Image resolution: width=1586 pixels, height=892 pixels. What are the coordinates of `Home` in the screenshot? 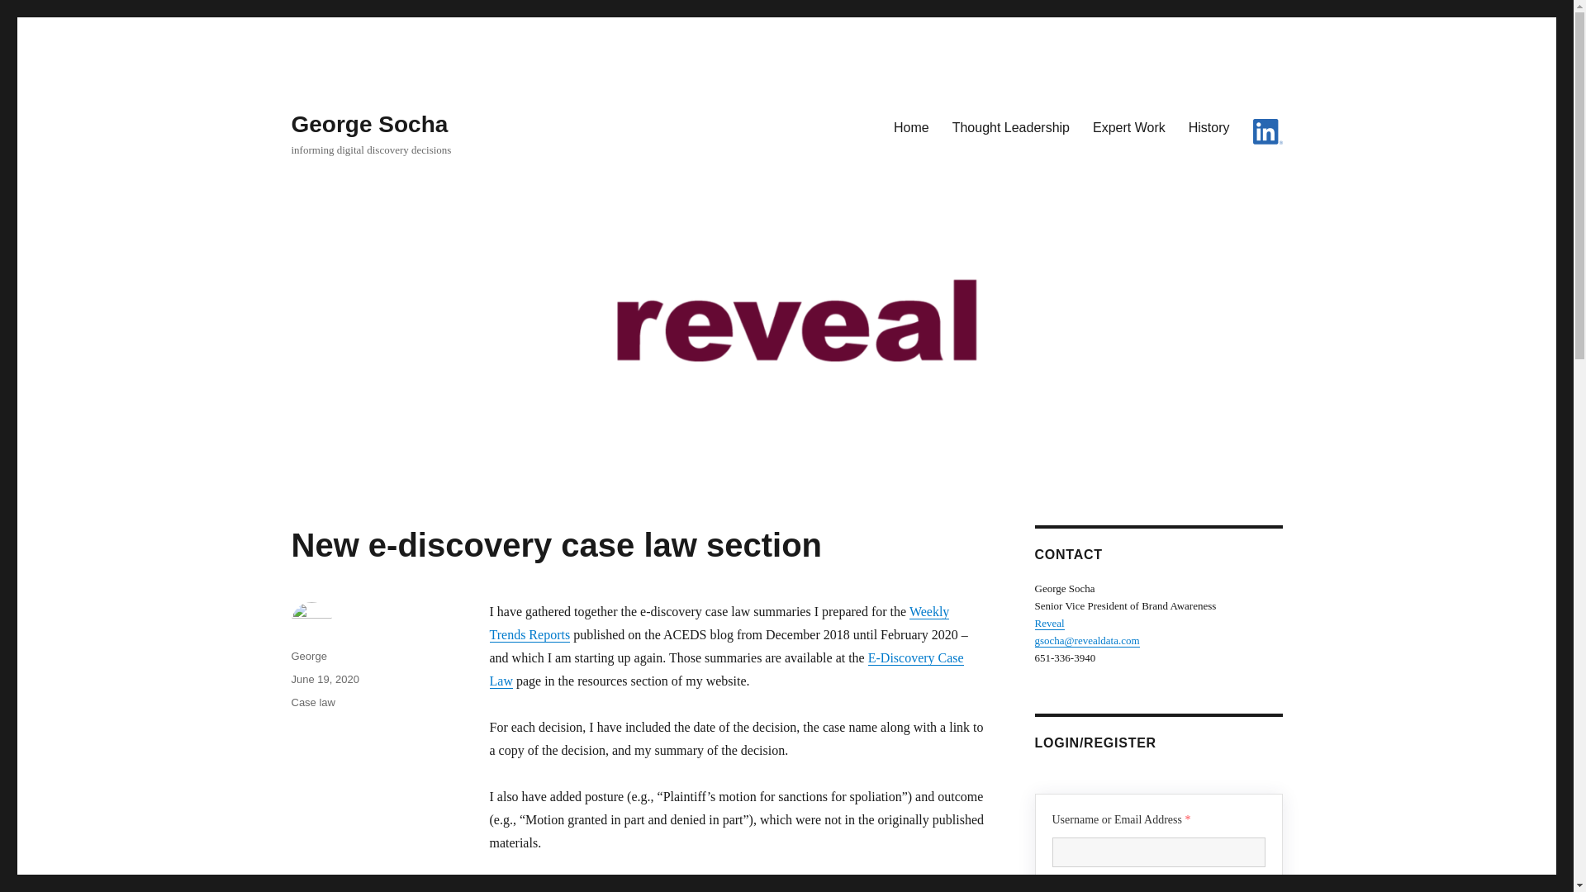 It's located at (910, 126).